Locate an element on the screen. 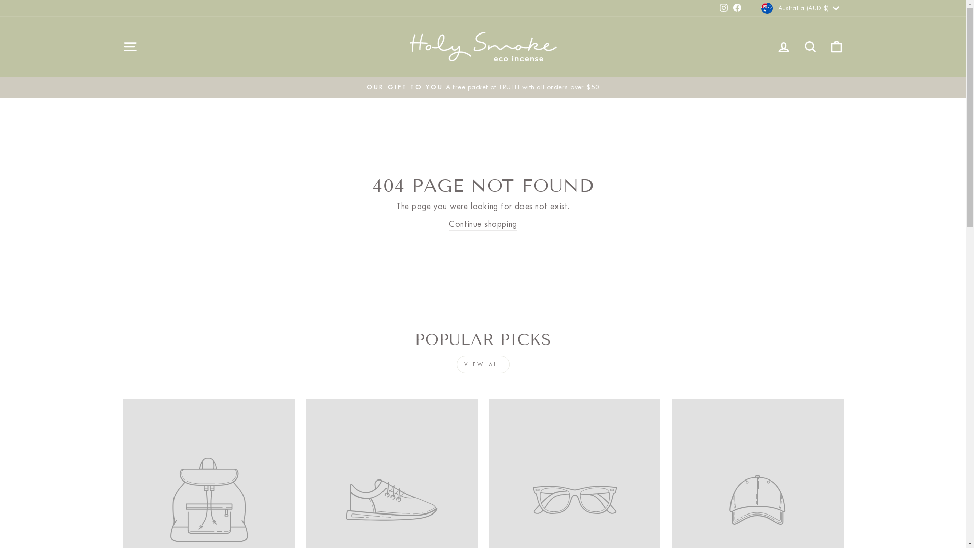  Continue shopping is located at coordinates (483, 224).